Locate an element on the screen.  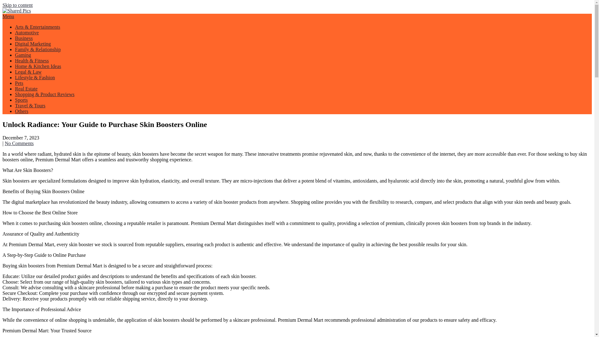
Skip to content is located at coordinates (17, 5).